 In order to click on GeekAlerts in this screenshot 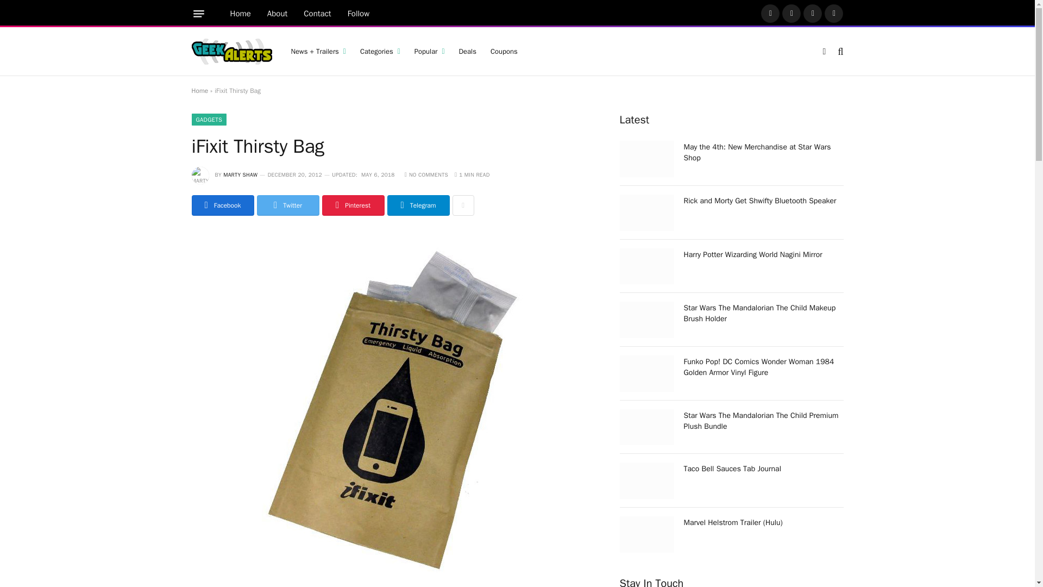, I will do `click(231, 51)`.